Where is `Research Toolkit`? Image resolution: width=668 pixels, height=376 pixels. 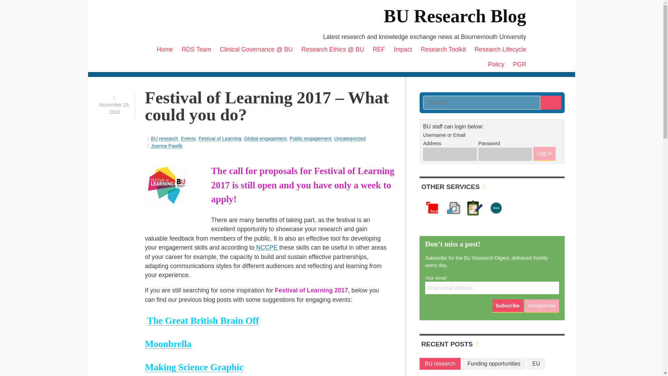 Research Toolkit is located at coordinates (443, 49).